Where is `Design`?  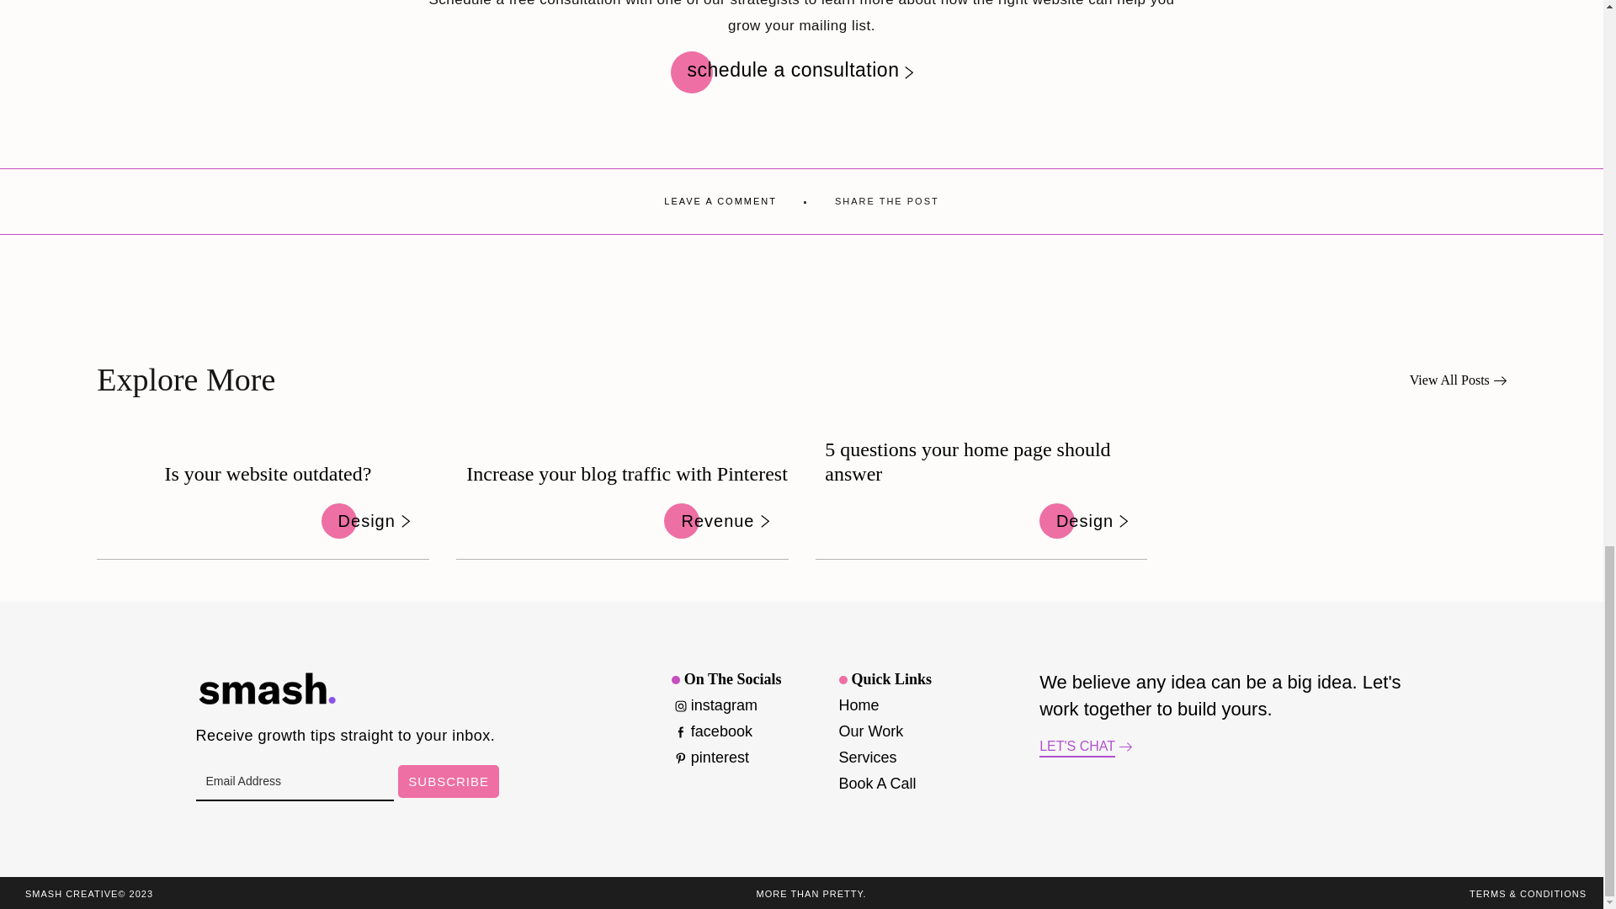 Design is located at coordinates (375, 520).